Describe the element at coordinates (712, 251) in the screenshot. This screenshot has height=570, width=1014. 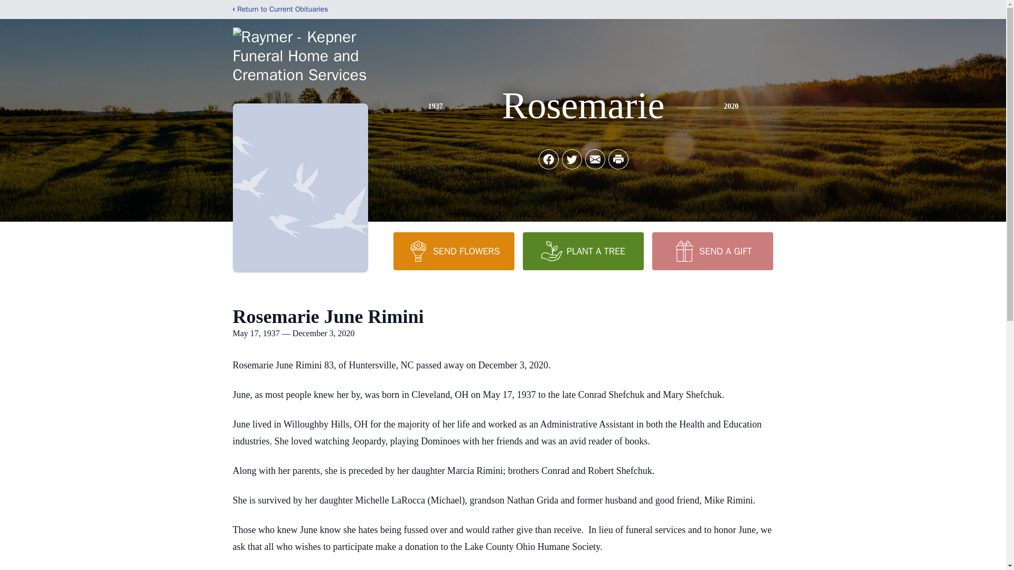
I see `SEND A GIFT` at that location.